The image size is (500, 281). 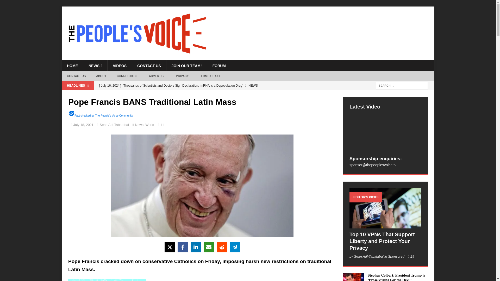 I want to click on VIDEOS, so click(x=120, y=66).